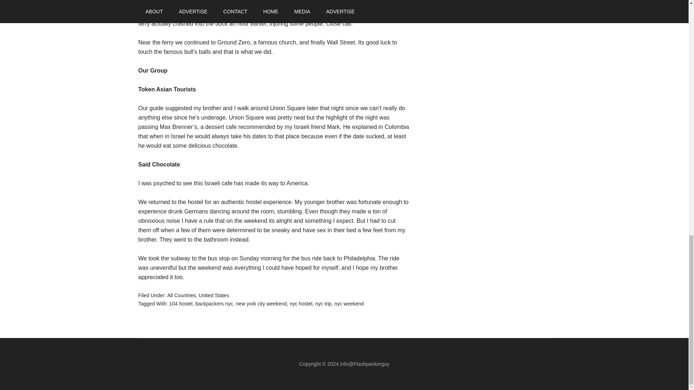 The image size is (694, 390). What do you see at coordinates (301, 303) in the screenshot?
I see `nyc hostel` at bounding box center [301, 303].